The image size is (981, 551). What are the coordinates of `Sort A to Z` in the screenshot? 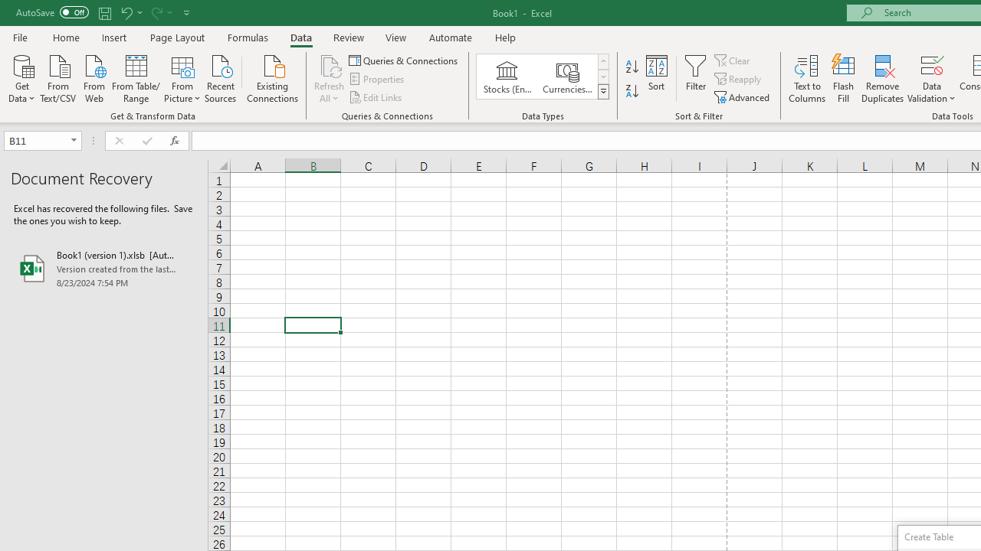 It's located at (632, 67).